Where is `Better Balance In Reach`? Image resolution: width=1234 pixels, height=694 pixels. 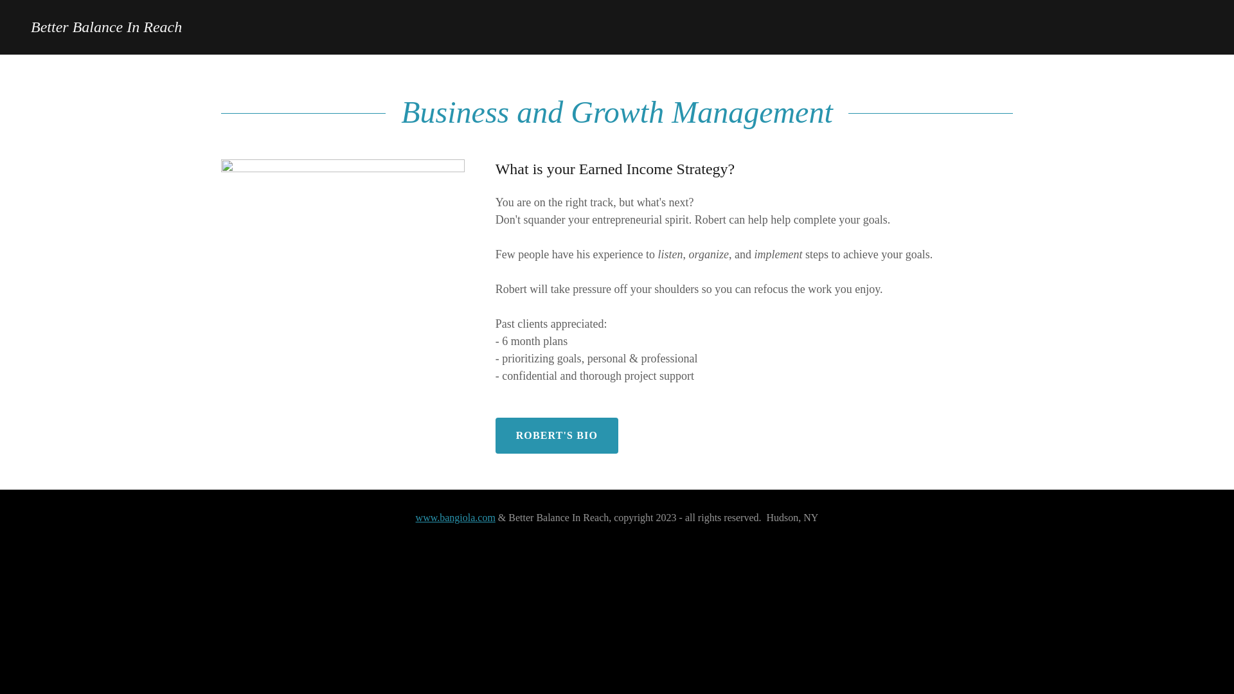 Better Balance In Reach is located at coordinates (106, 28).